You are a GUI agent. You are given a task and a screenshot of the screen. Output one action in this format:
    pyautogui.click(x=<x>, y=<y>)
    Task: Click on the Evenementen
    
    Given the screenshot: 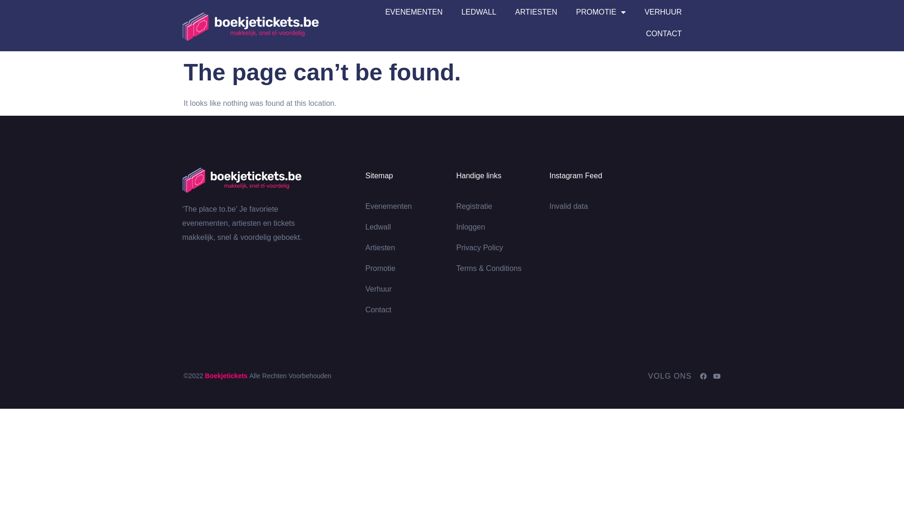 What is the action you would take?
    pyautogui.click(x=411, y=206)
    